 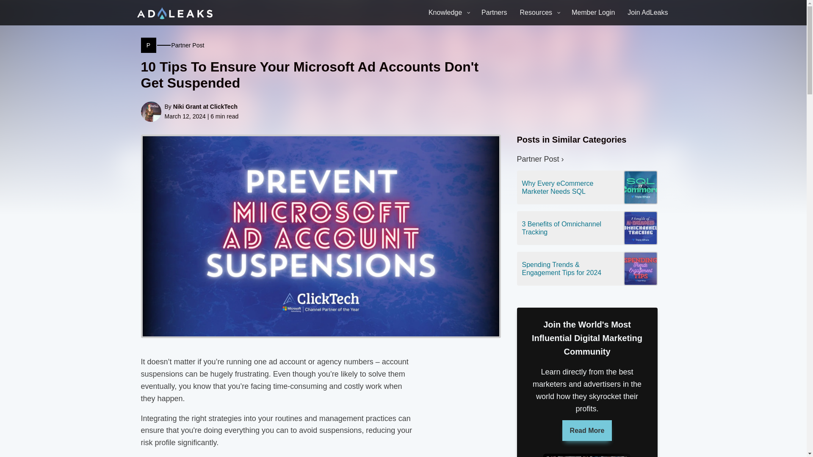 What do you see at coordinates (593, 13) in the screenshot?
I see `Partners` at bounding box center [593, 13].